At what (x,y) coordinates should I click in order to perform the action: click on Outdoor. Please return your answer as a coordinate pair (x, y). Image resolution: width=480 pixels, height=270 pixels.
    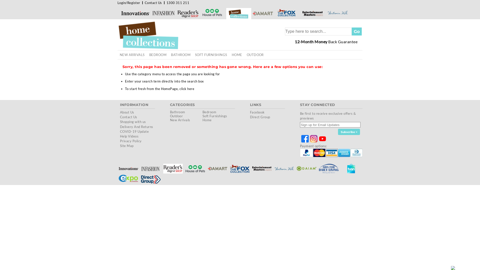
    Looking at the image, I should click on (176, 116).